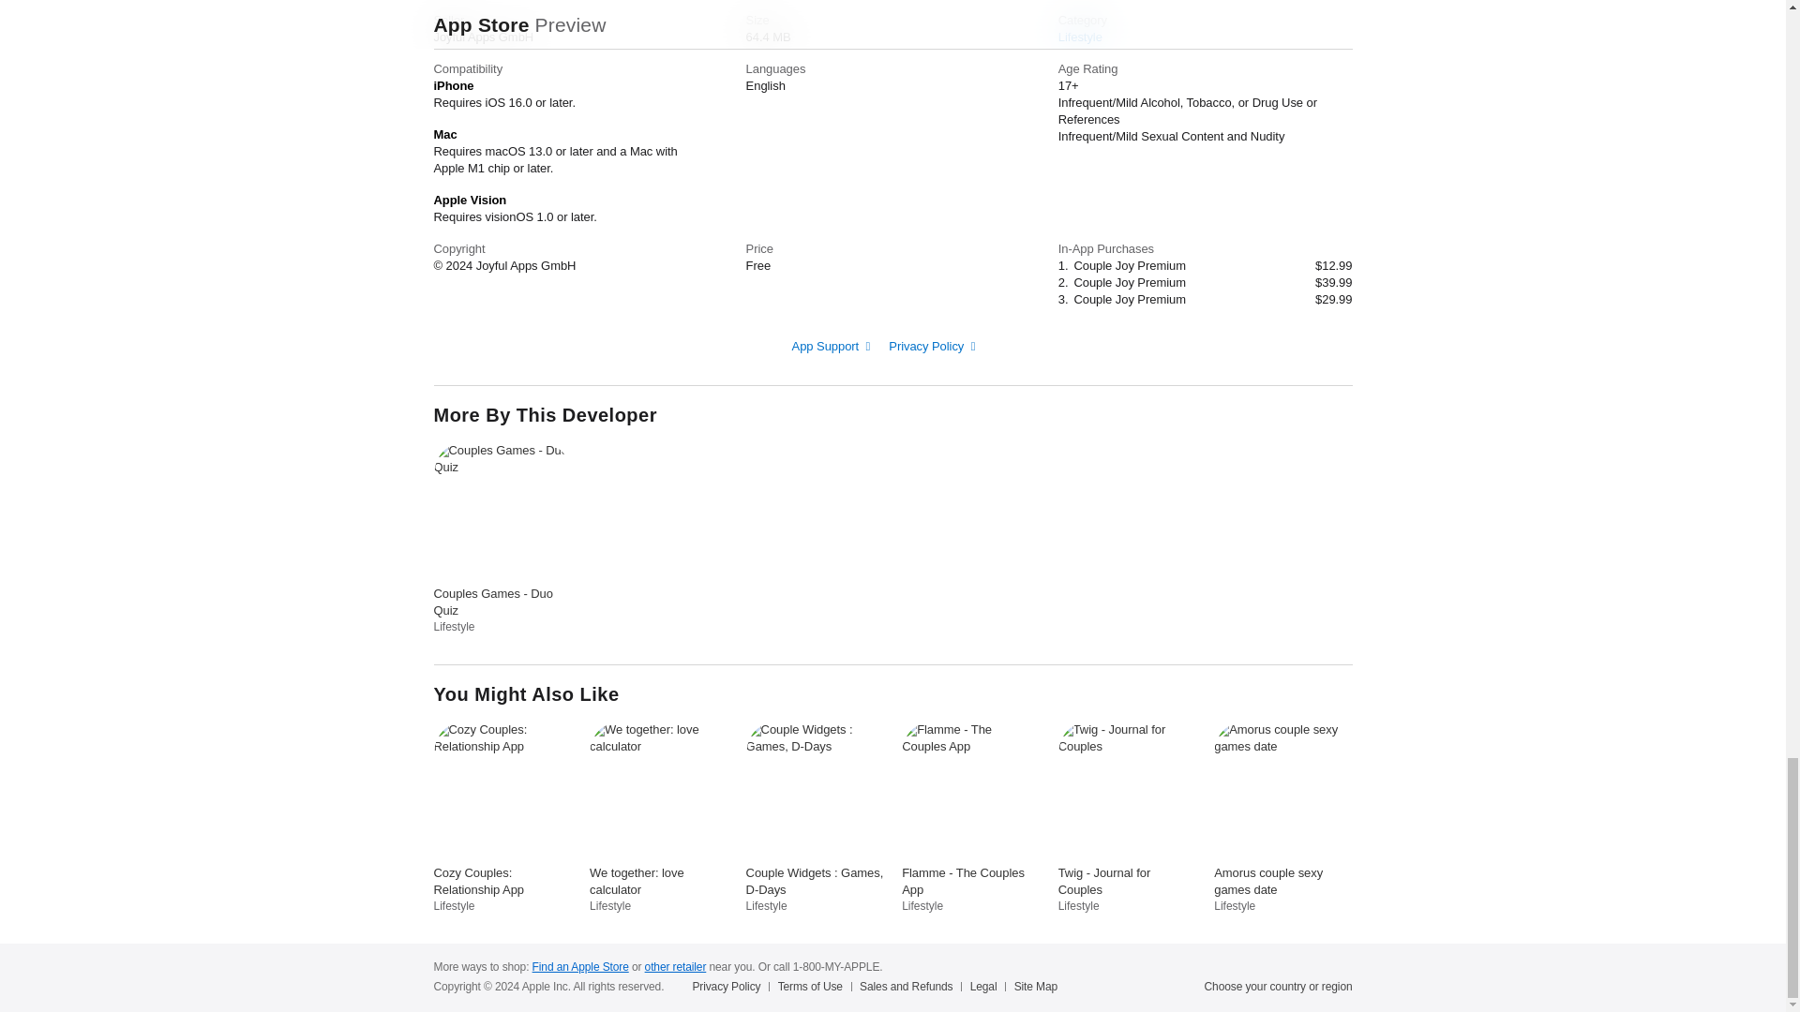 The height and width of the screenshot is (1012, 1800). What do you see at coordinates (932, 345) in the screenshot?
I see `Privacy Policy` at bounding box center [932, 345].